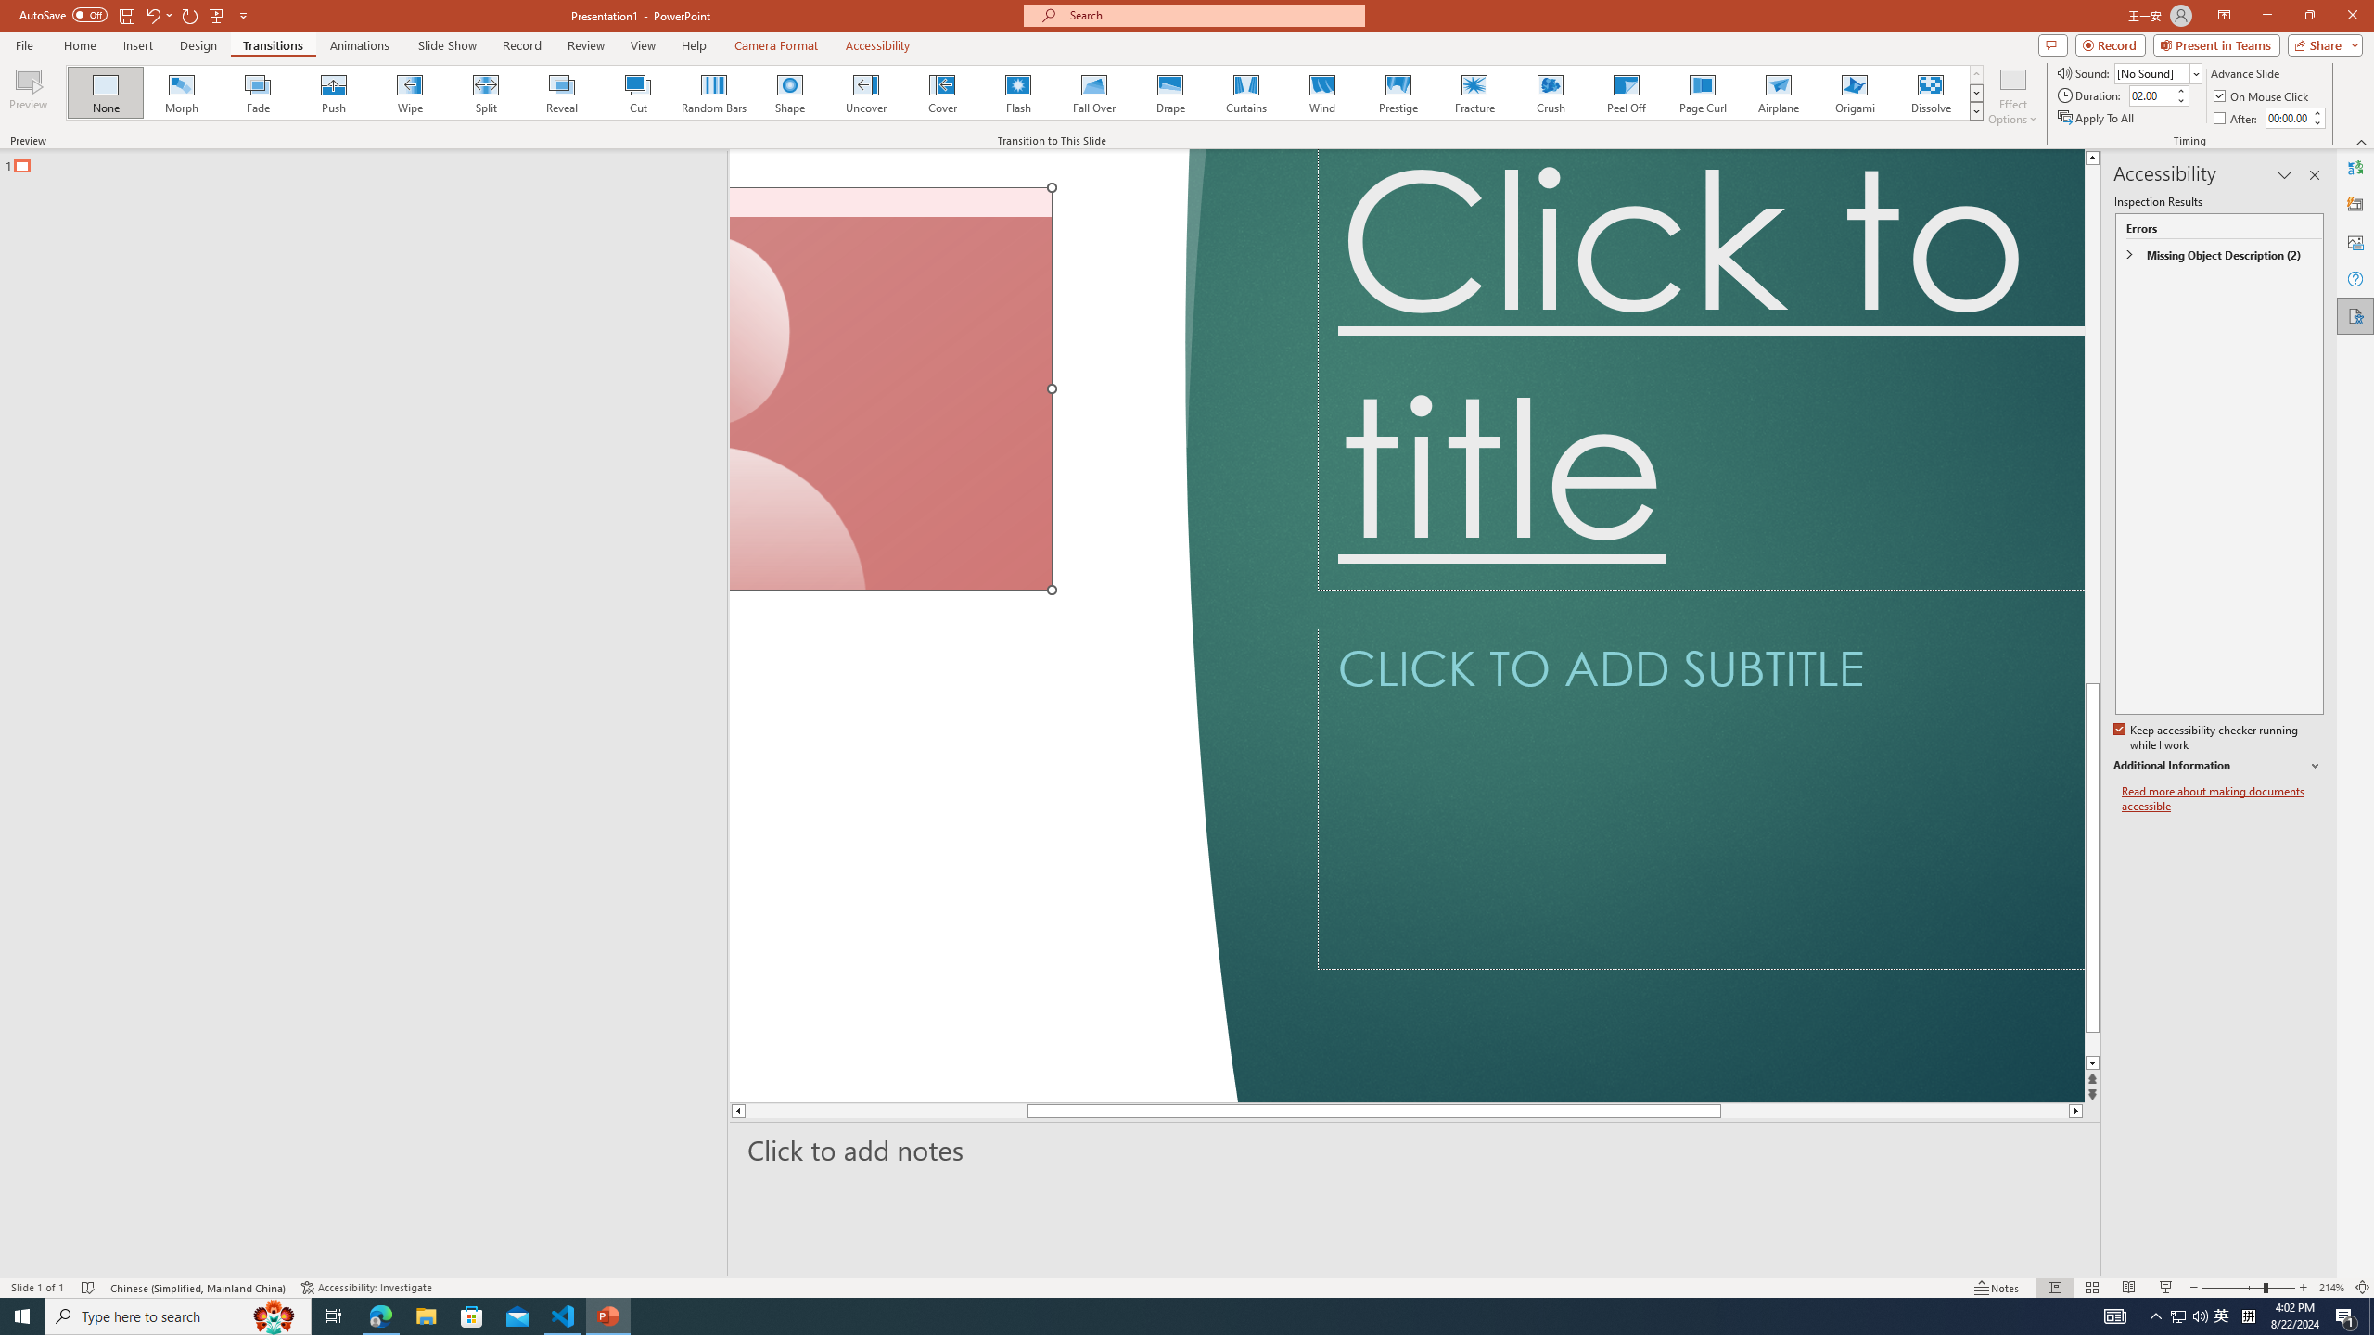 This screenshot has height=1335, width=2374. Describe the element at coordinates (1701, 369) in the screenshot. I see `Title TextBox` at that location.